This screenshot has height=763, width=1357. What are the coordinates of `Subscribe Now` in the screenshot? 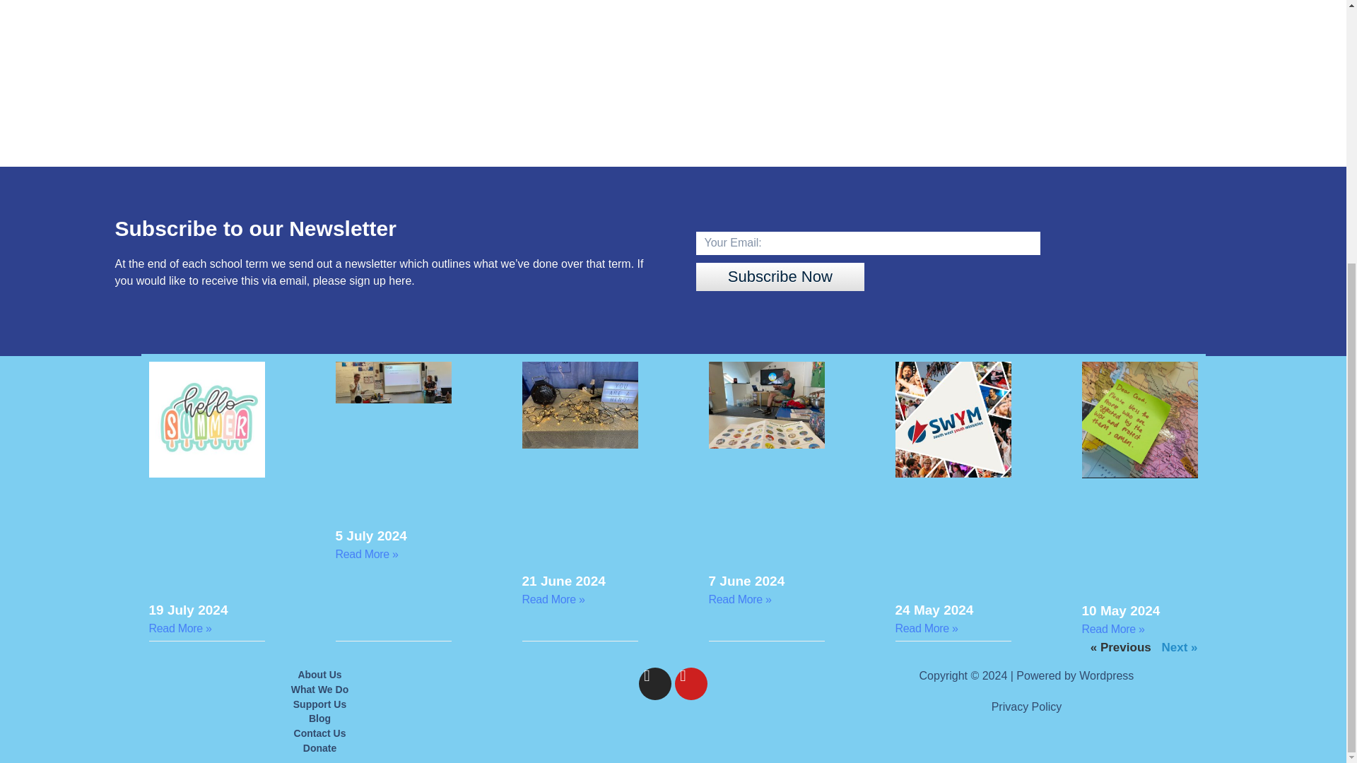 It's located at (780, 276).